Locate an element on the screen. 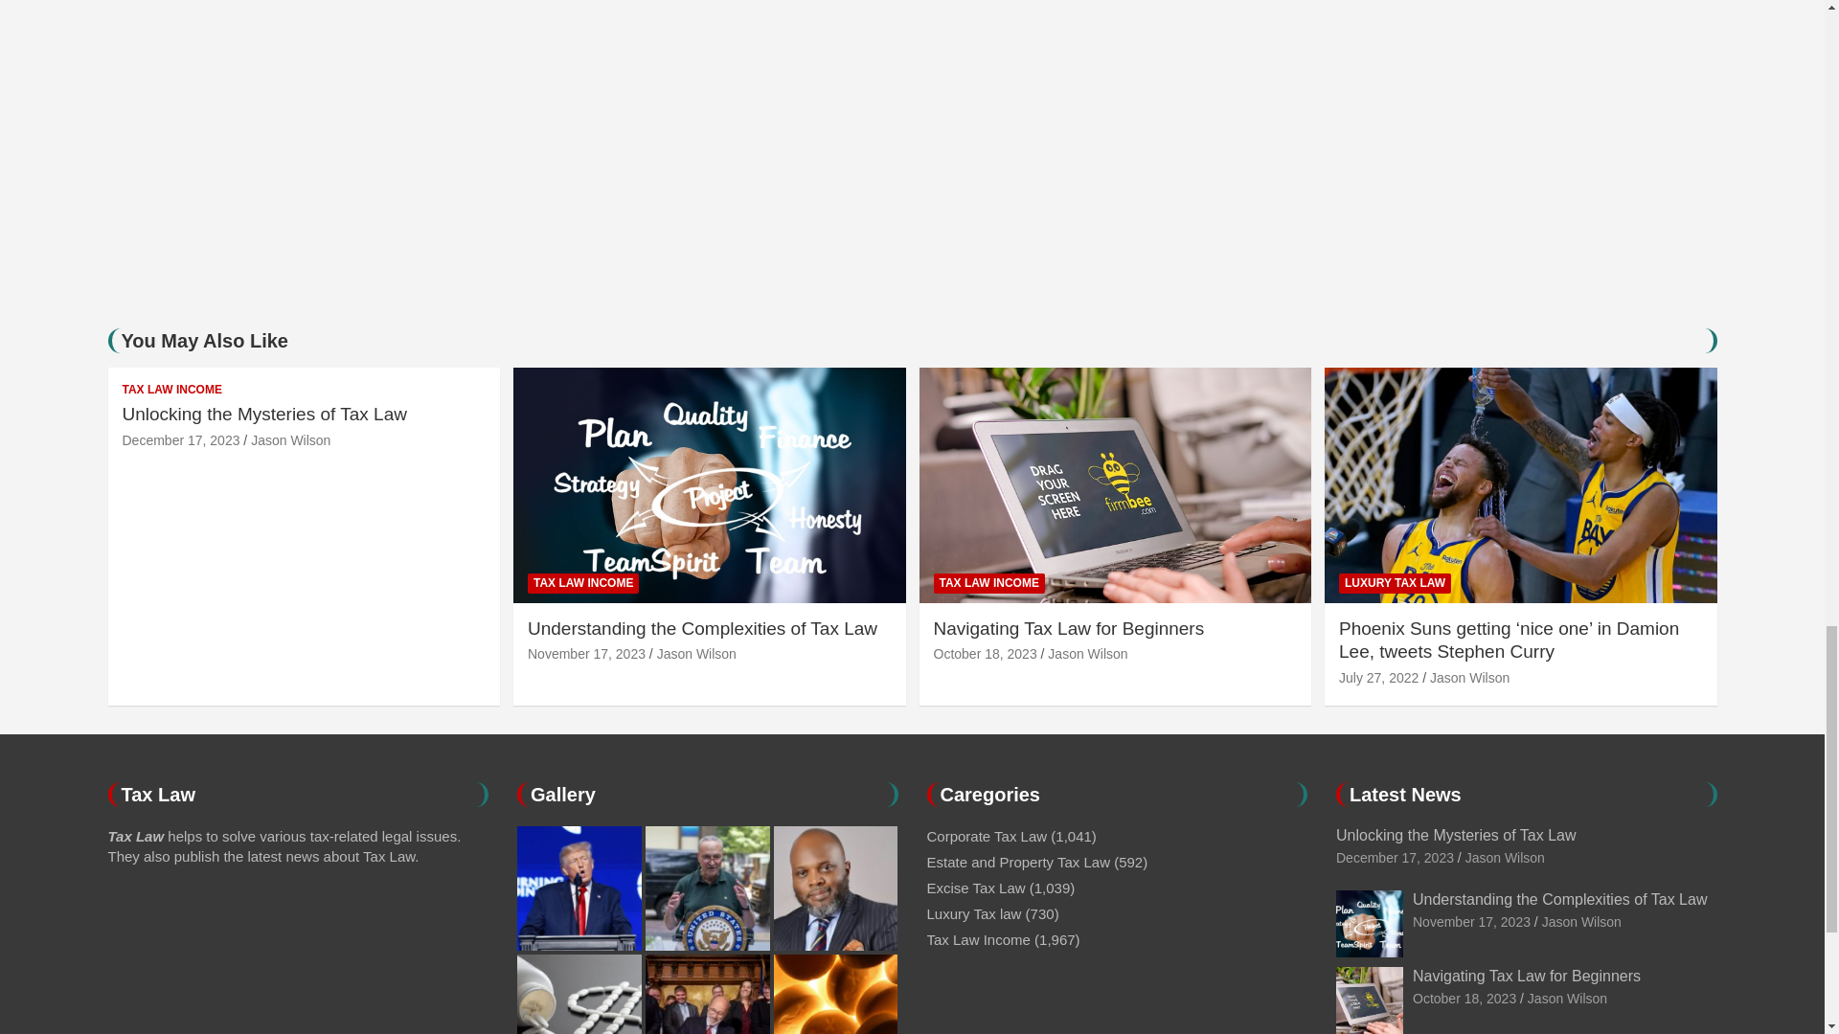 This screenshot has height=1034, width=1839. Unlocking the Mysteries of Tax Law is located at coordinates (182, 440).